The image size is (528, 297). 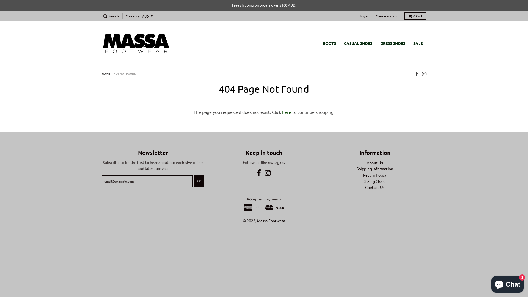 I want to click on CASUAL SHOES, so click(x=358, y=43).